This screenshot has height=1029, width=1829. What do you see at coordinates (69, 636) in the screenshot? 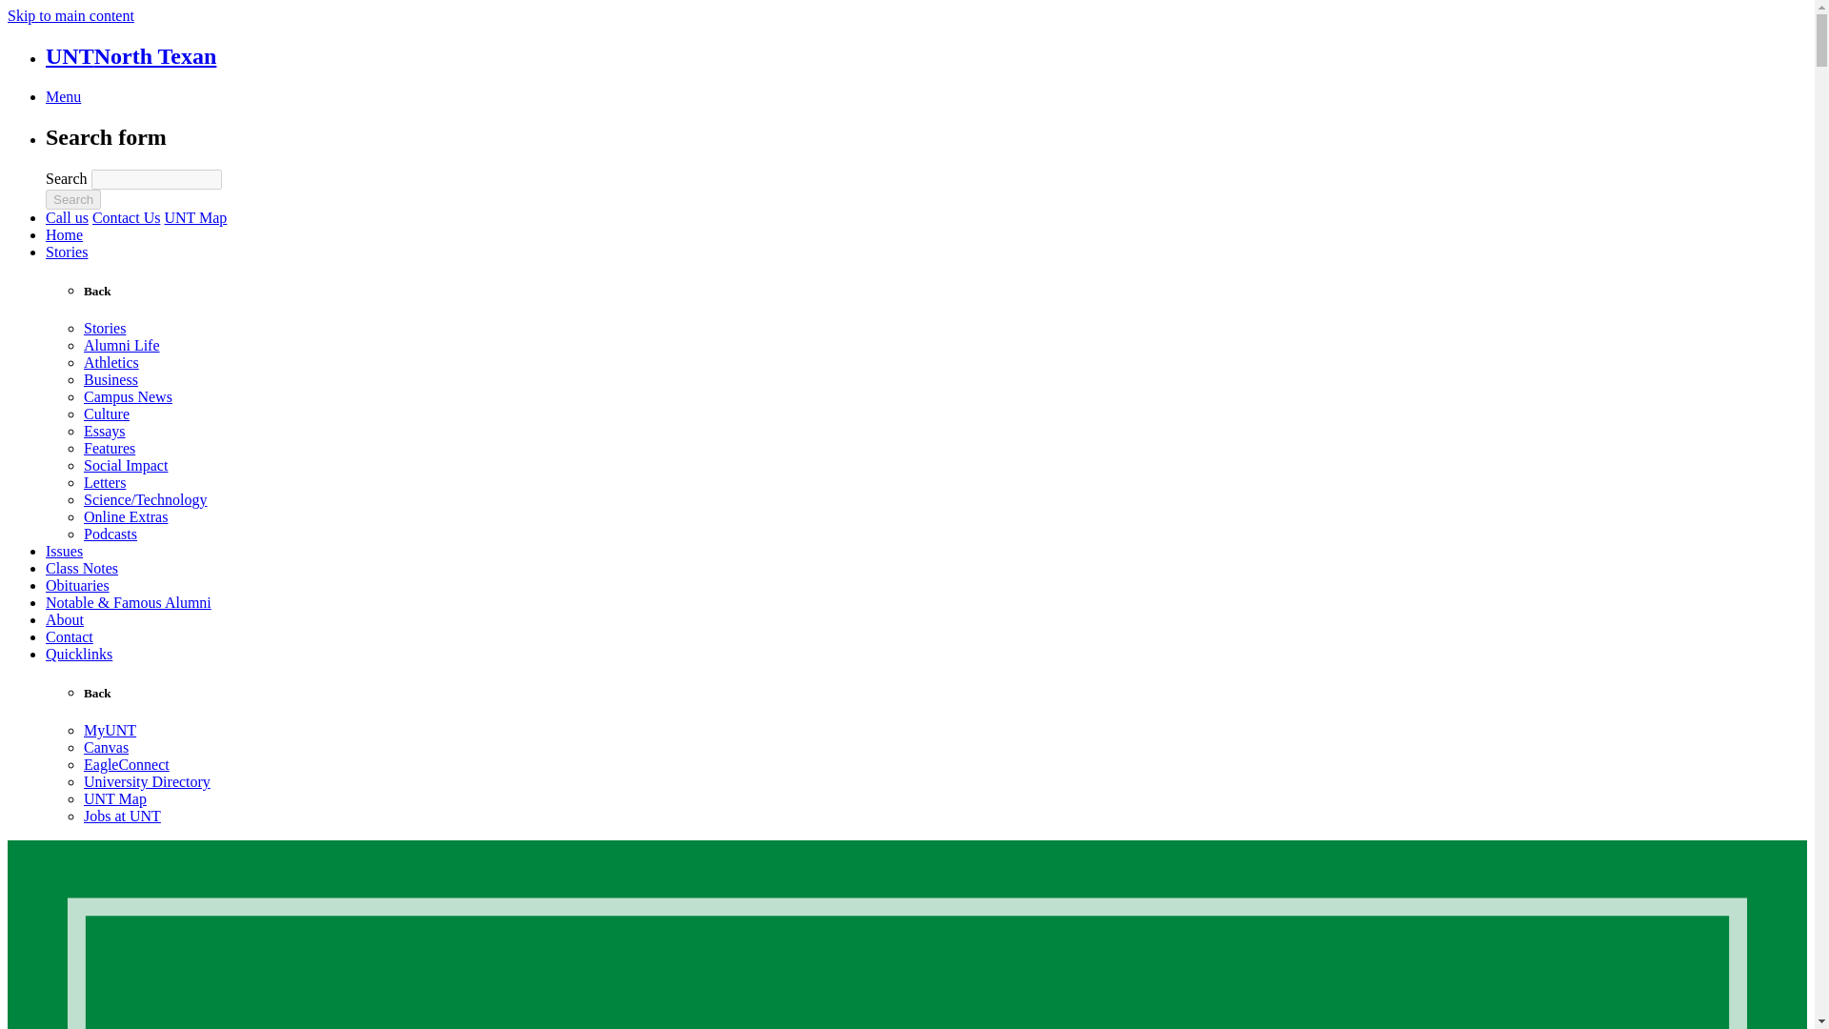
I see `Contact` at bounding box center [69, 636].